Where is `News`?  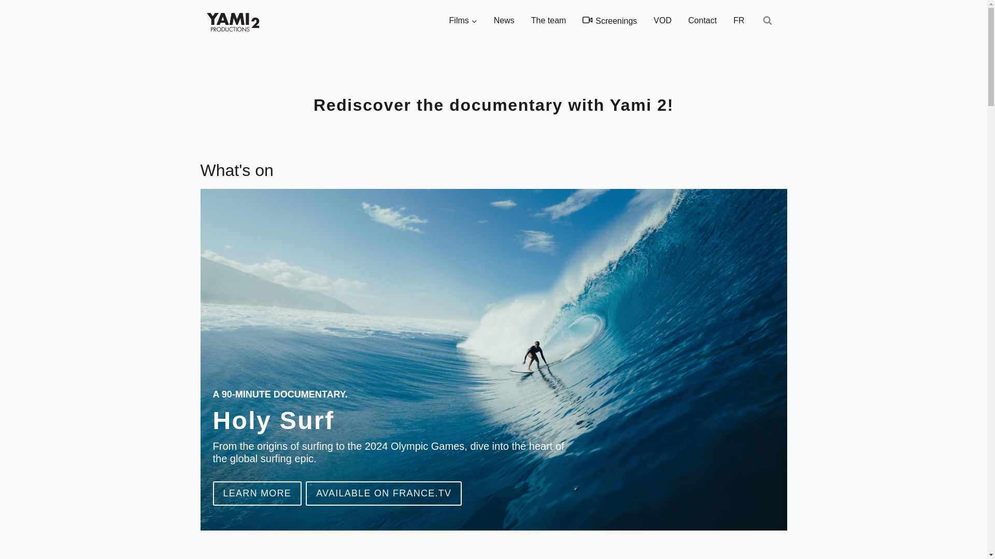
News is located at coordinates (504, 20).